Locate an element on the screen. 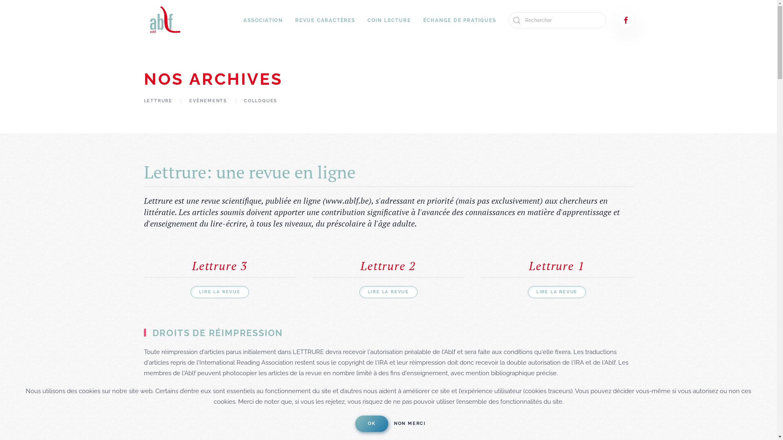 Image resolution: width=783 pixels, height=440 pixels. NON MERCI is located at coordinates (410, 424).